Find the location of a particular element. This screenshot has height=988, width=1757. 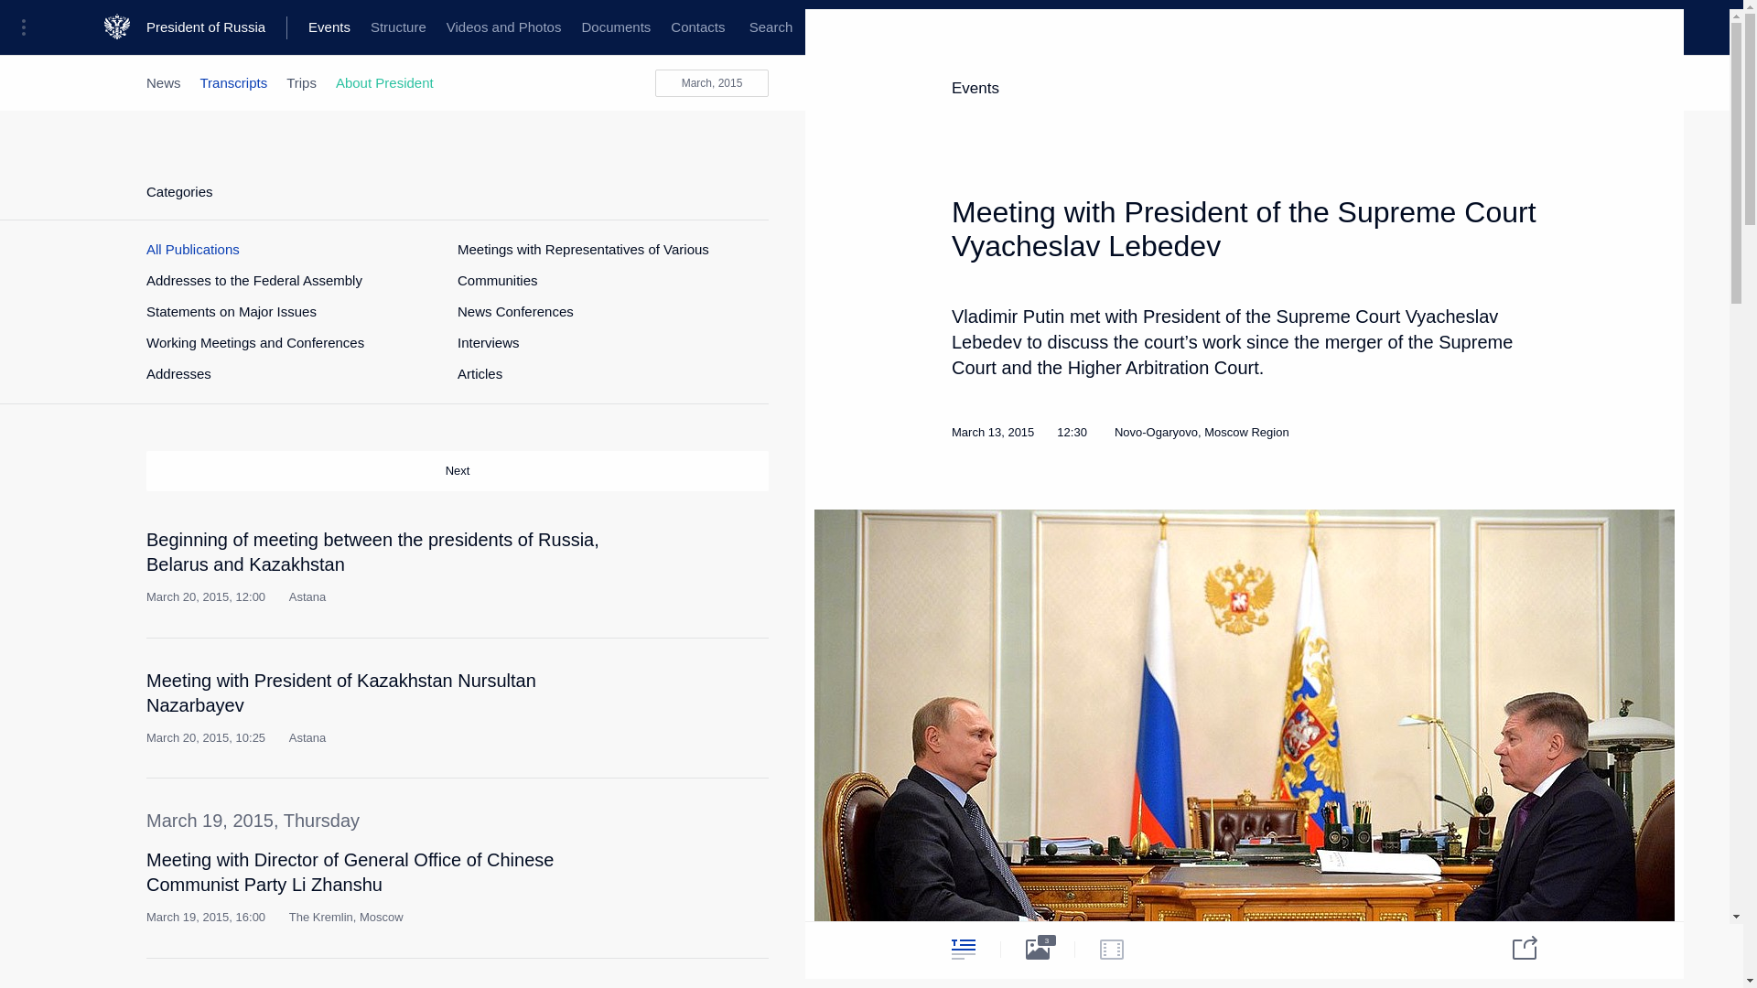

Working Meetings and Conferences is located at coordinates (254, 342).